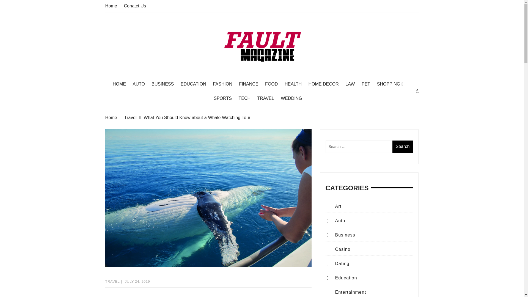 This screenshot has height=297, width=528. What do you see at coordinates (122, 84) in the screenshot?
I see `HOME` at bounding box center [122, 84].